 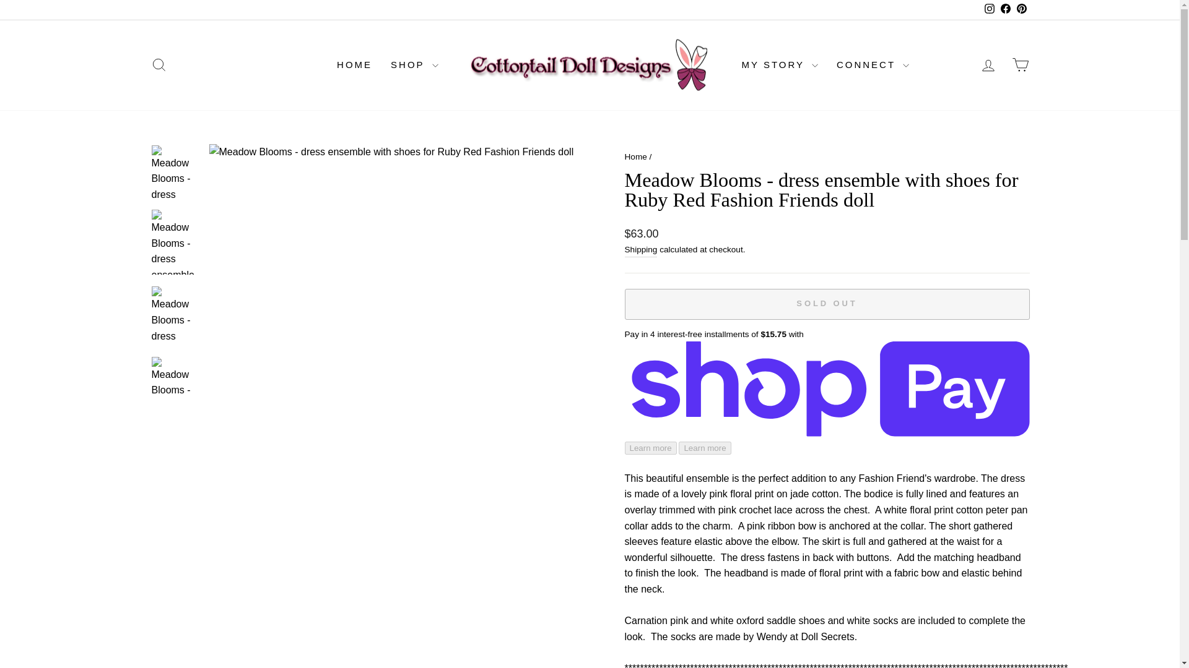 I want to click on ACCOUNT, so click(x=988, y=65).